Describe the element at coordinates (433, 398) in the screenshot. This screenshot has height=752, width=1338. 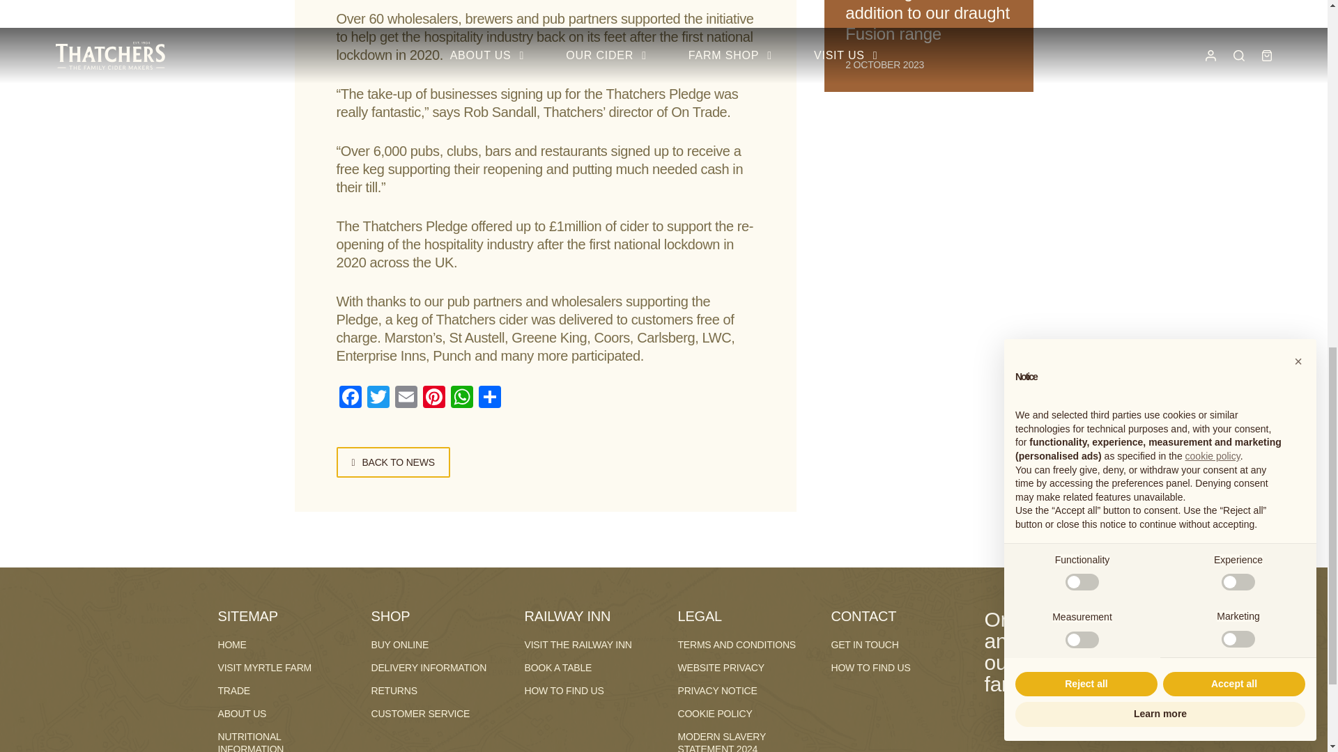
I see `Pinterest` at that location.